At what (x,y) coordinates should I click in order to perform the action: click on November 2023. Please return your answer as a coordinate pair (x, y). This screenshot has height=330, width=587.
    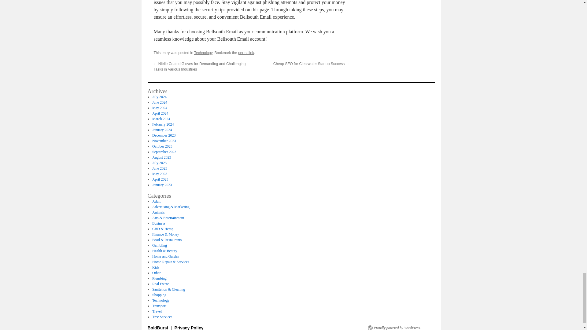
    Looking at the image, I should click on (164, 141).